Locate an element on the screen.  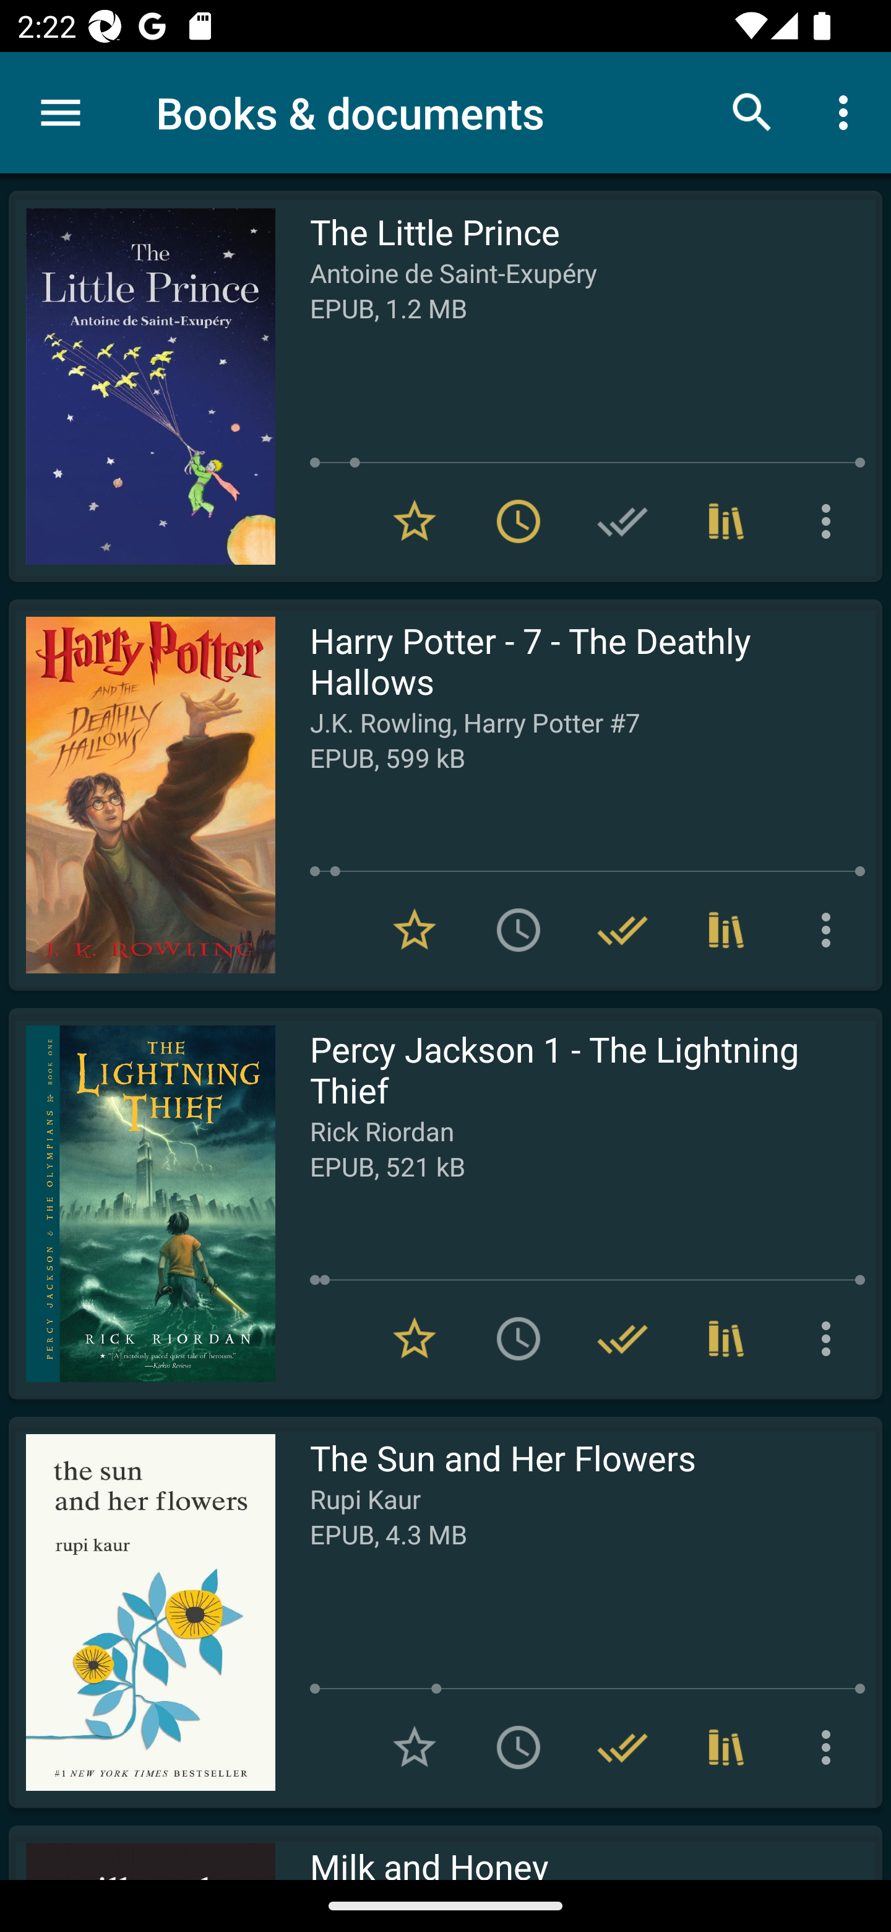
More options is located at coordinates (848, 111).